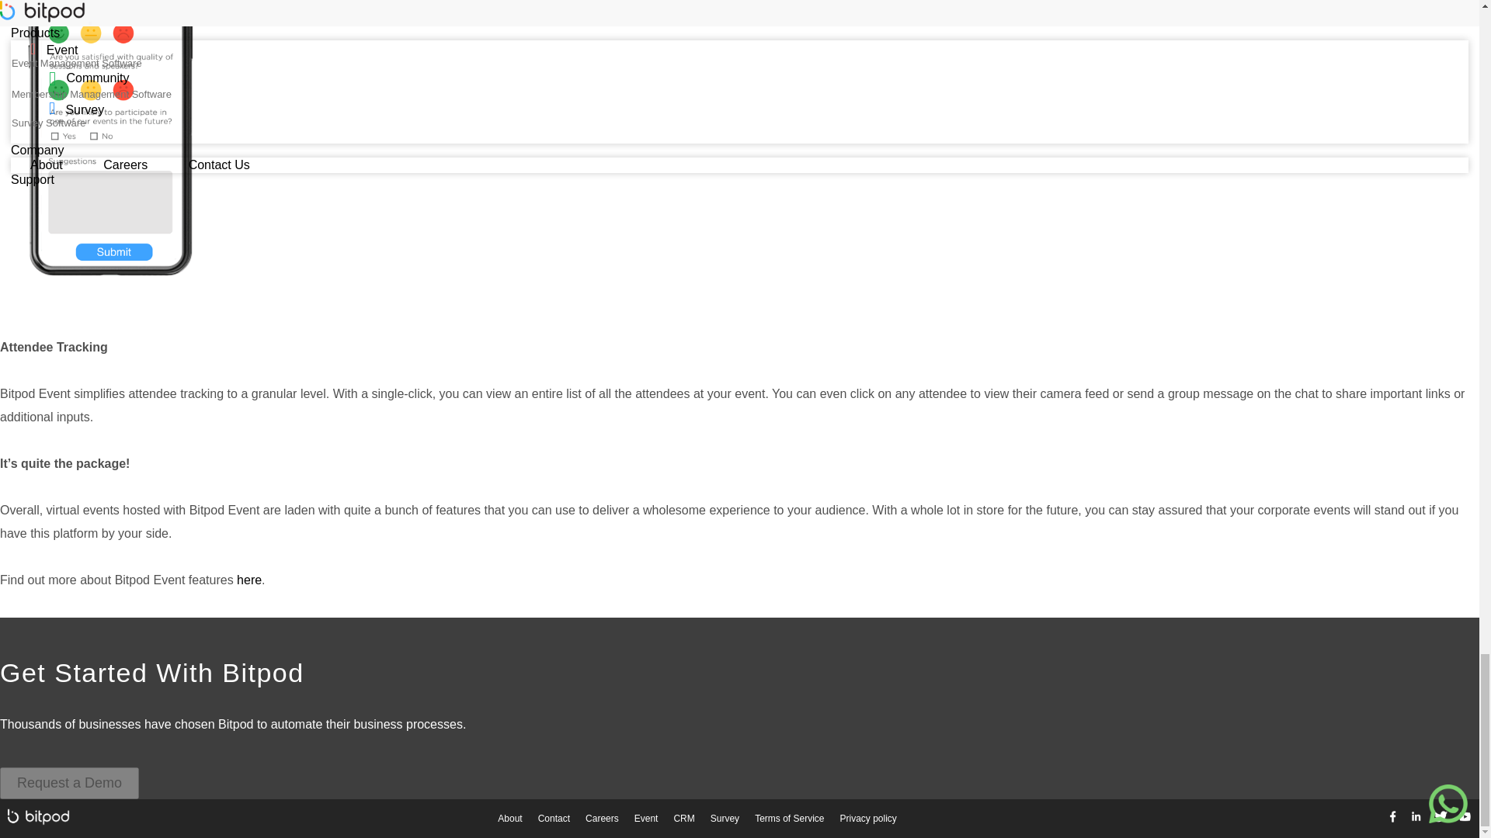  Describe the element at coordinates (867, 818) in the screenshot. I see `Privacy policy` at that location.